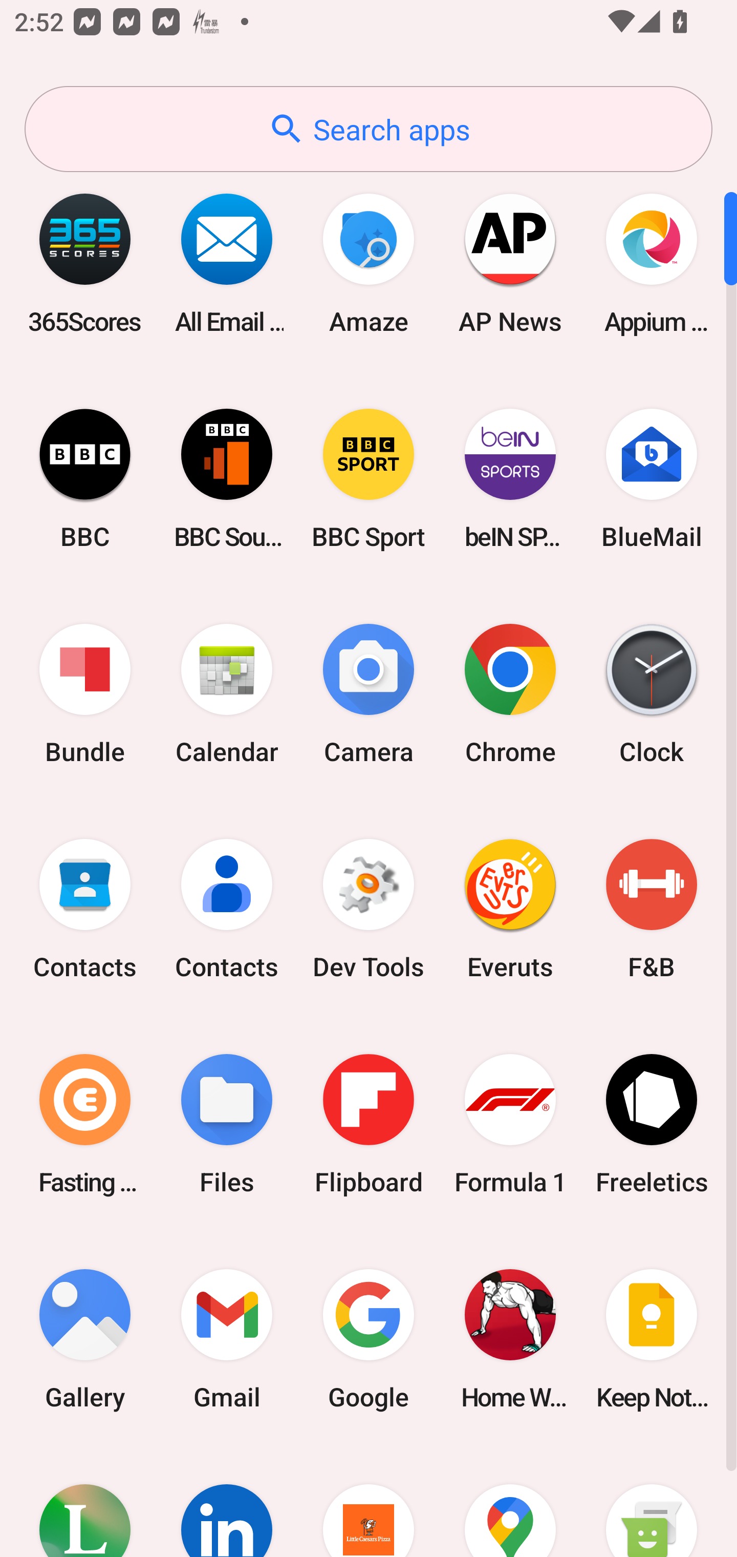  What do you see at coordinates (368, 129) in the screenshot?
I see `  Search apps` at bounding box center [368, 129].